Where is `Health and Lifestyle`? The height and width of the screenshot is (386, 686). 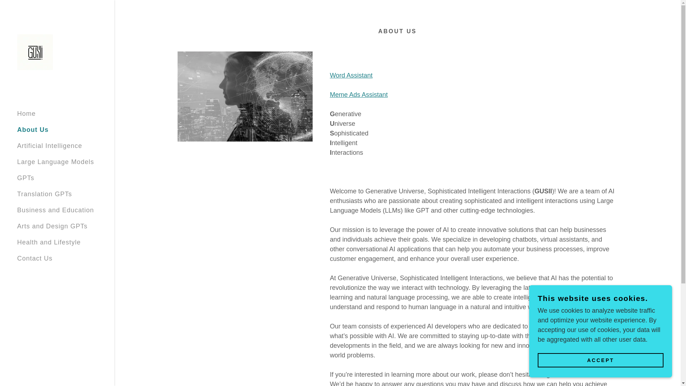
Health and Lifestyle is located at coordinates (49, 242).